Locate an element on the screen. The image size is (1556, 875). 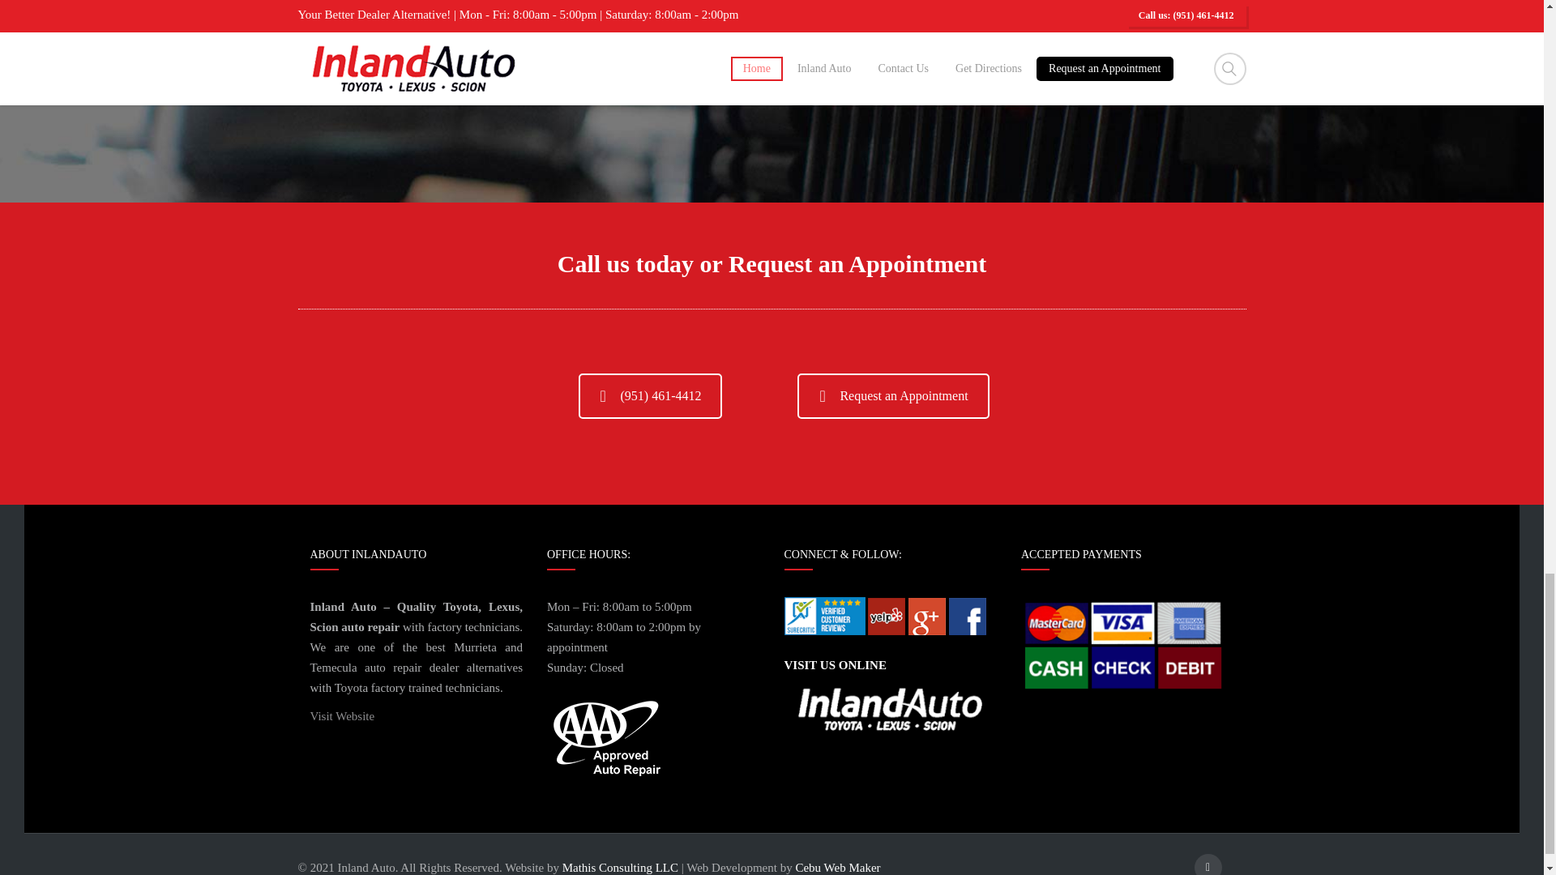
Mathis Consulting LLC is located at coordinates (620, 867).